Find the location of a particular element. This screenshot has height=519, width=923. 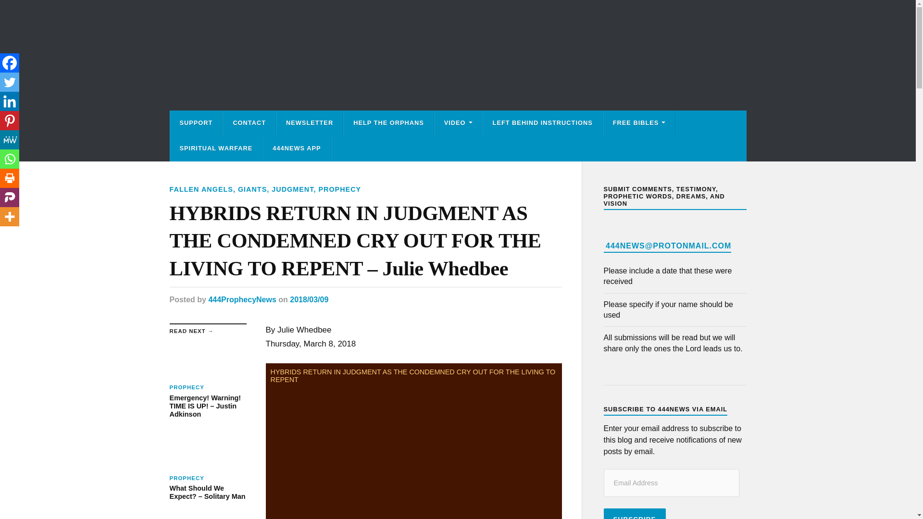

Pinterest is located at coordinates (10, 121).